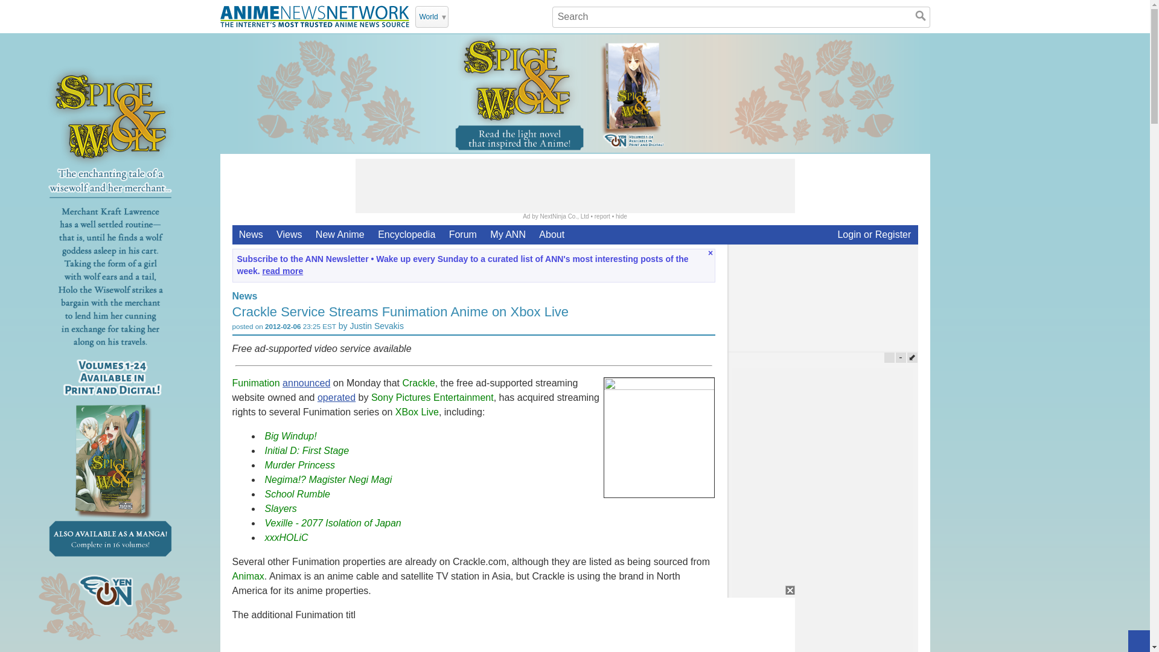 The height and width of the screenshot is (652, 1159). What do you see at coordinates (314, 16) in the screenshot?
I see `Return to Homepage` at bounding box center [314, 16].